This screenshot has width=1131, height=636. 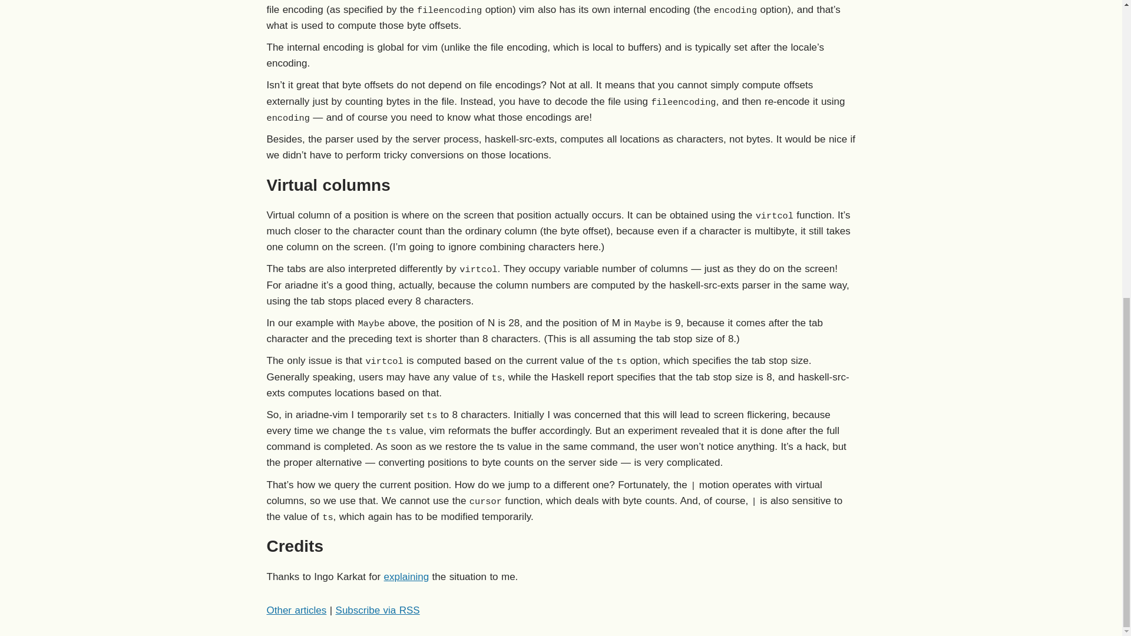 What do you see at coordinates (406, 577) in the screenshot?
I see `explaining` at bounding box center [406, 577].